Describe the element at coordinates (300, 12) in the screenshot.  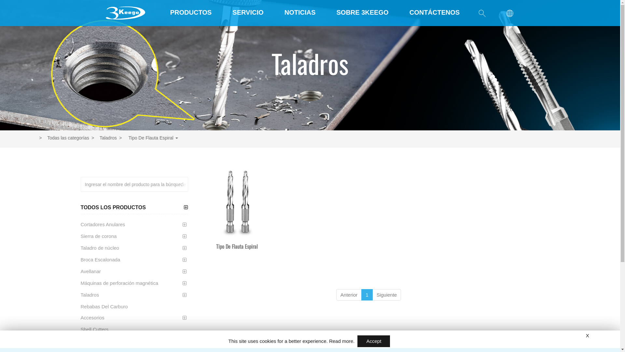
I see `NOTICIAS` at that location.